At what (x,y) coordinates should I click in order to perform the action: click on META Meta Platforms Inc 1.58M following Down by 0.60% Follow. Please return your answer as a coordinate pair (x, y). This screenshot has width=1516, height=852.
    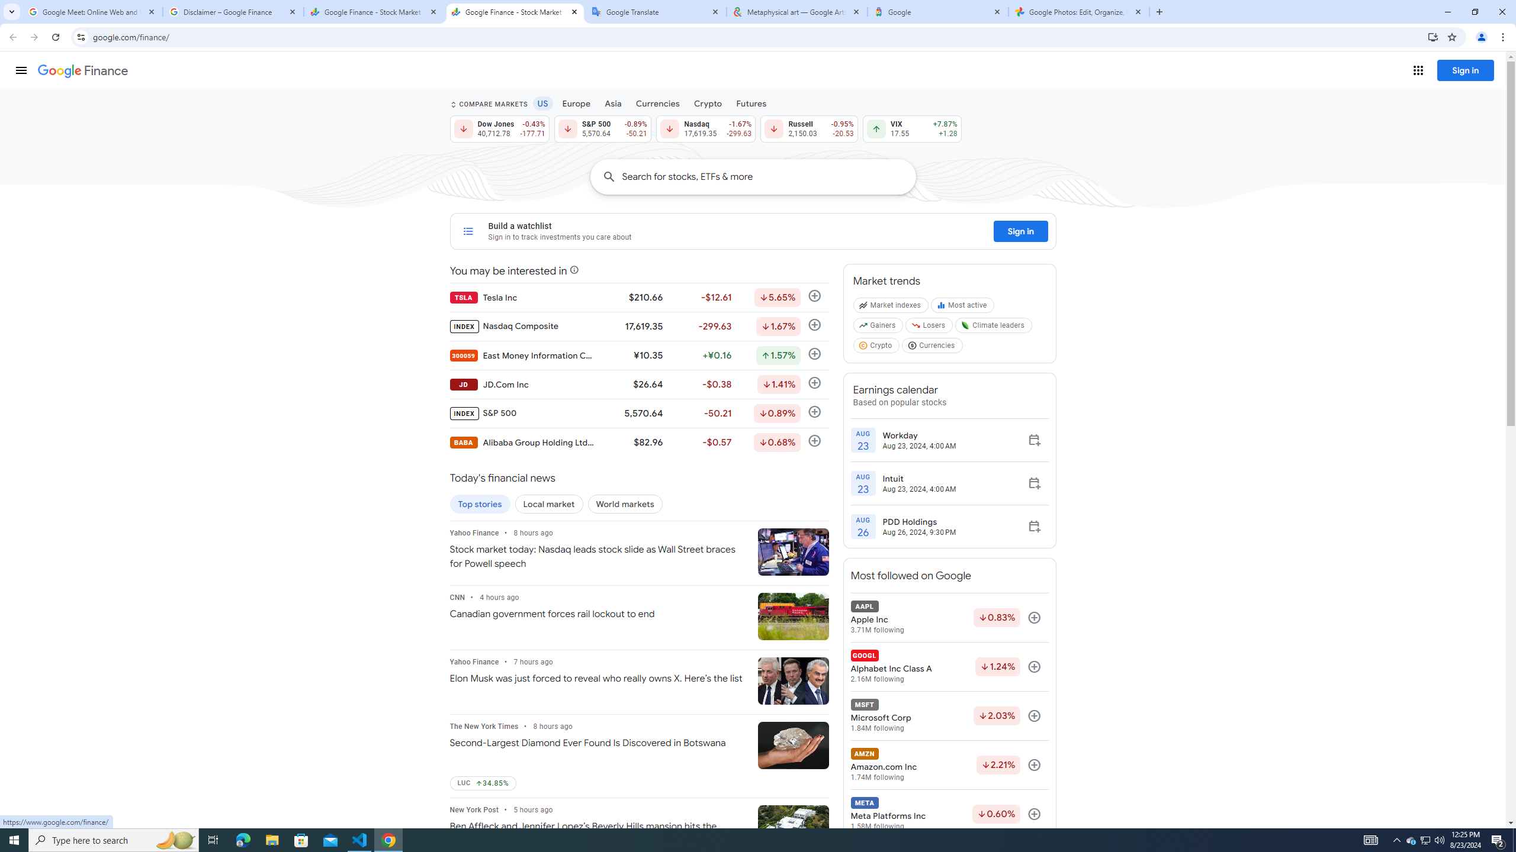
    Looking at the image, I should click on (949, 814).